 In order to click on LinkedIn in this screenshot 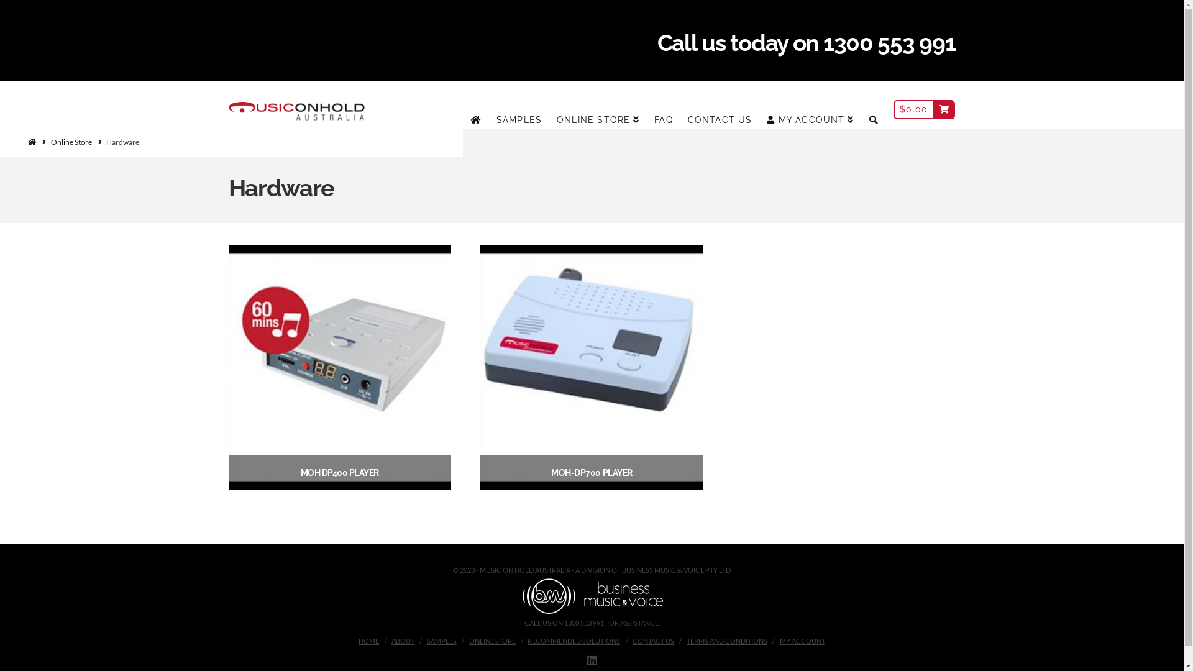, I will do `click(592, 660)`.